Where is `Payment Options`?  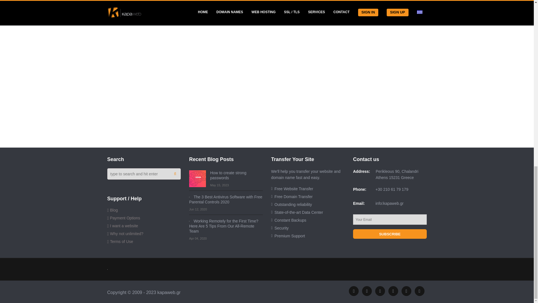 Payment Options is located at coordinates (125, 218).